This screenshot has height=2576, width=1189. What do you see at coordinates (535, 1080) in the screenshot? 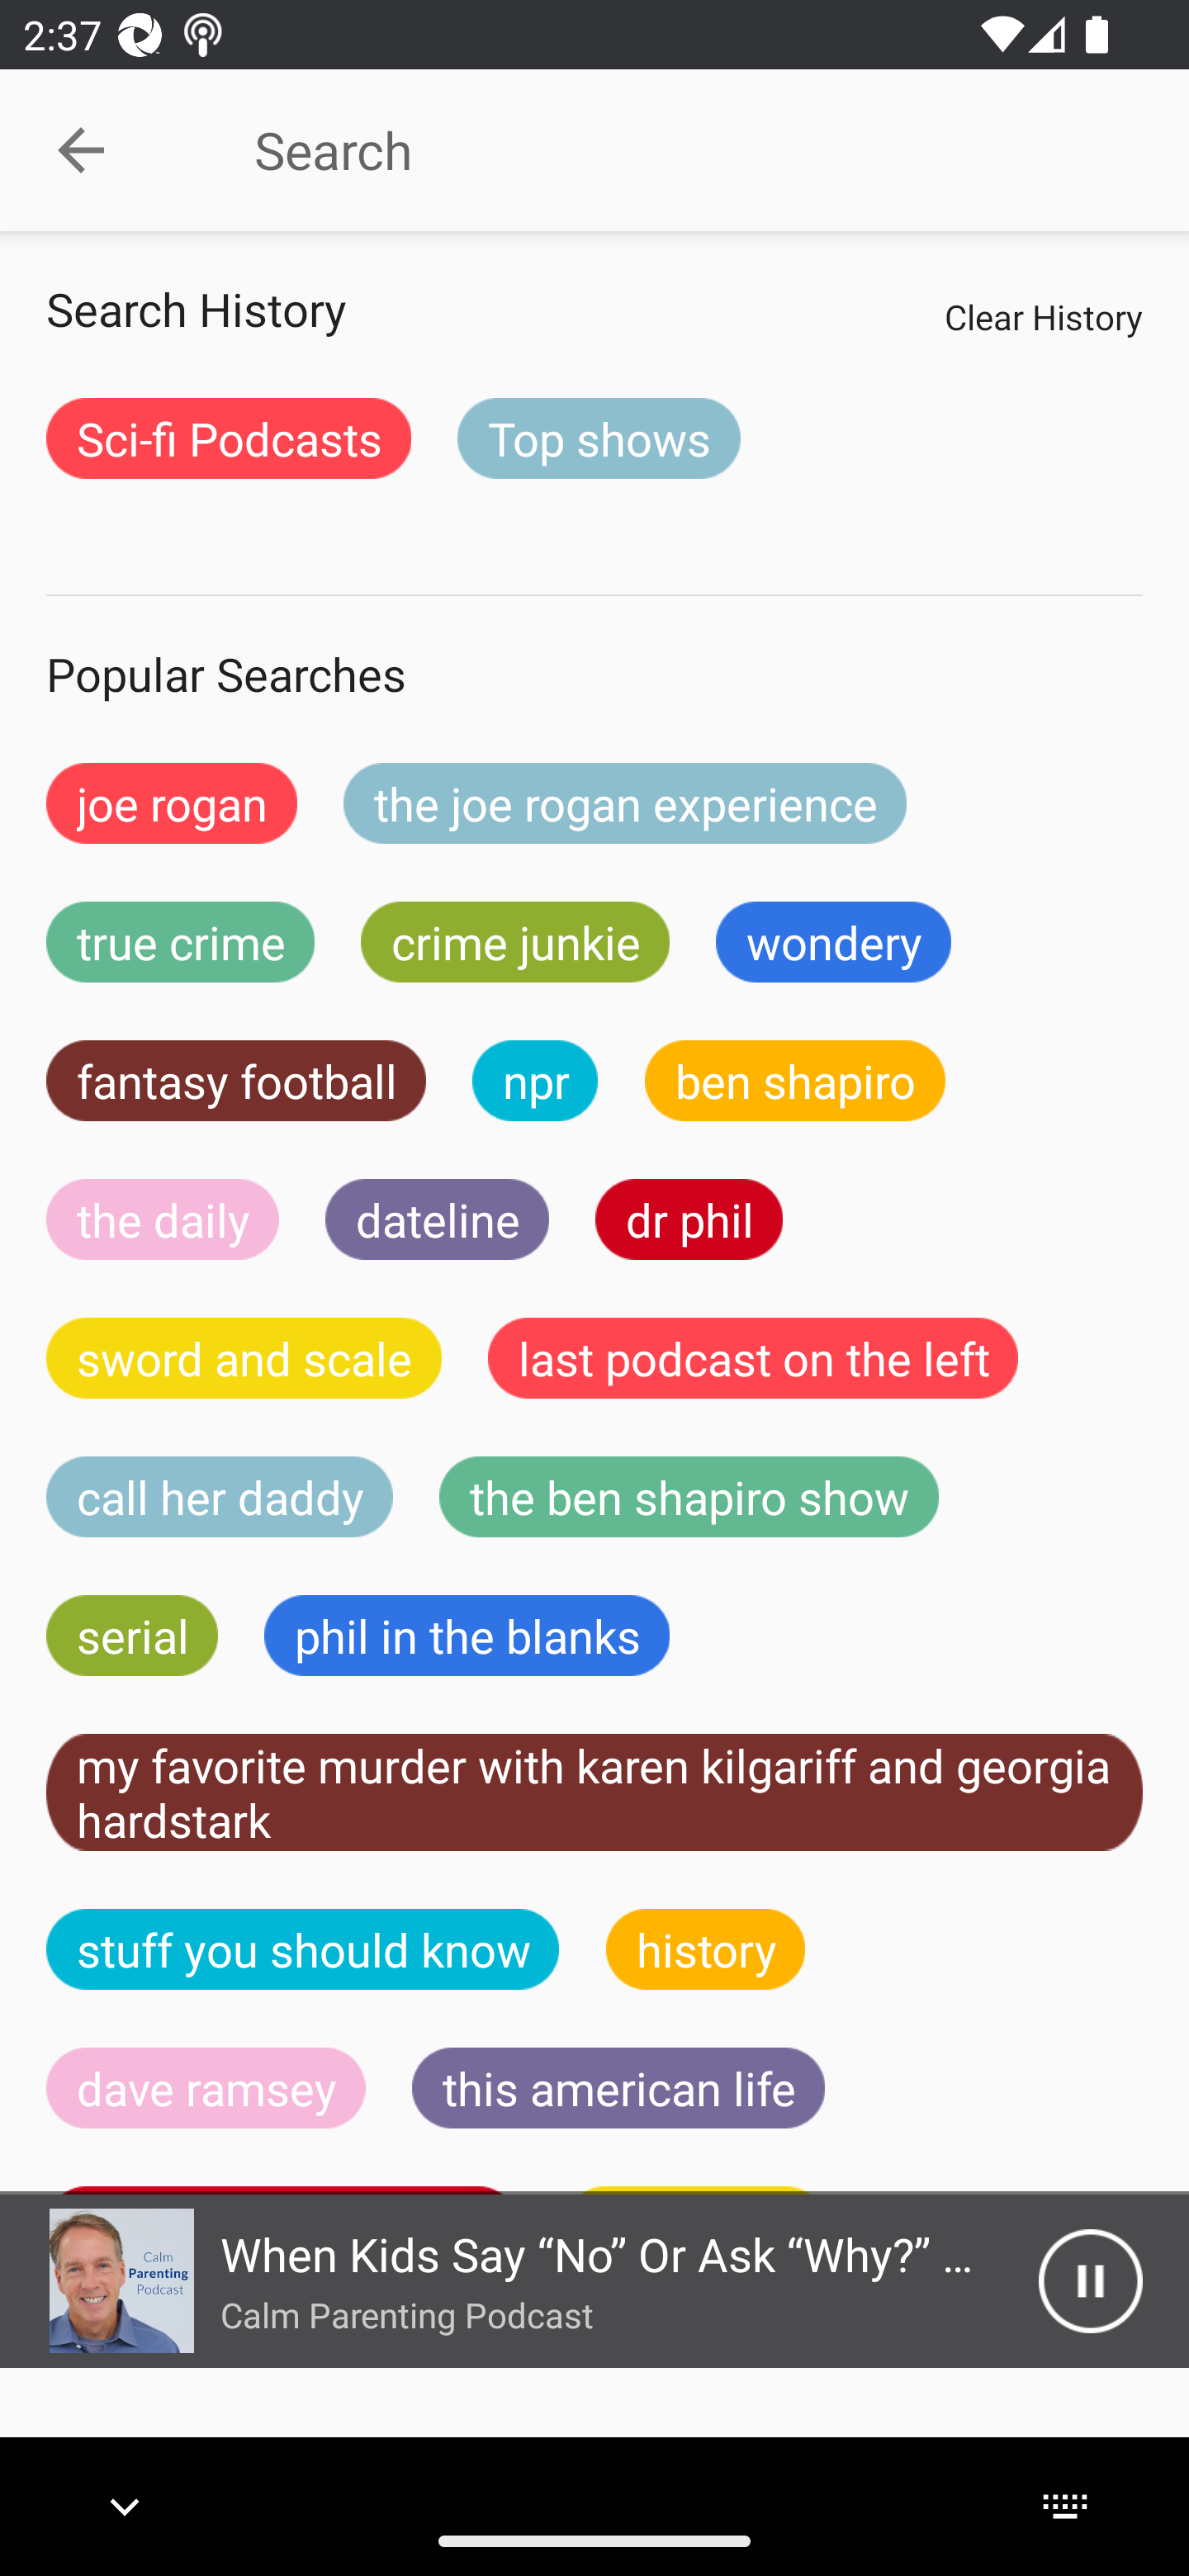
I see `npr` at bounding box center [535, 1080].